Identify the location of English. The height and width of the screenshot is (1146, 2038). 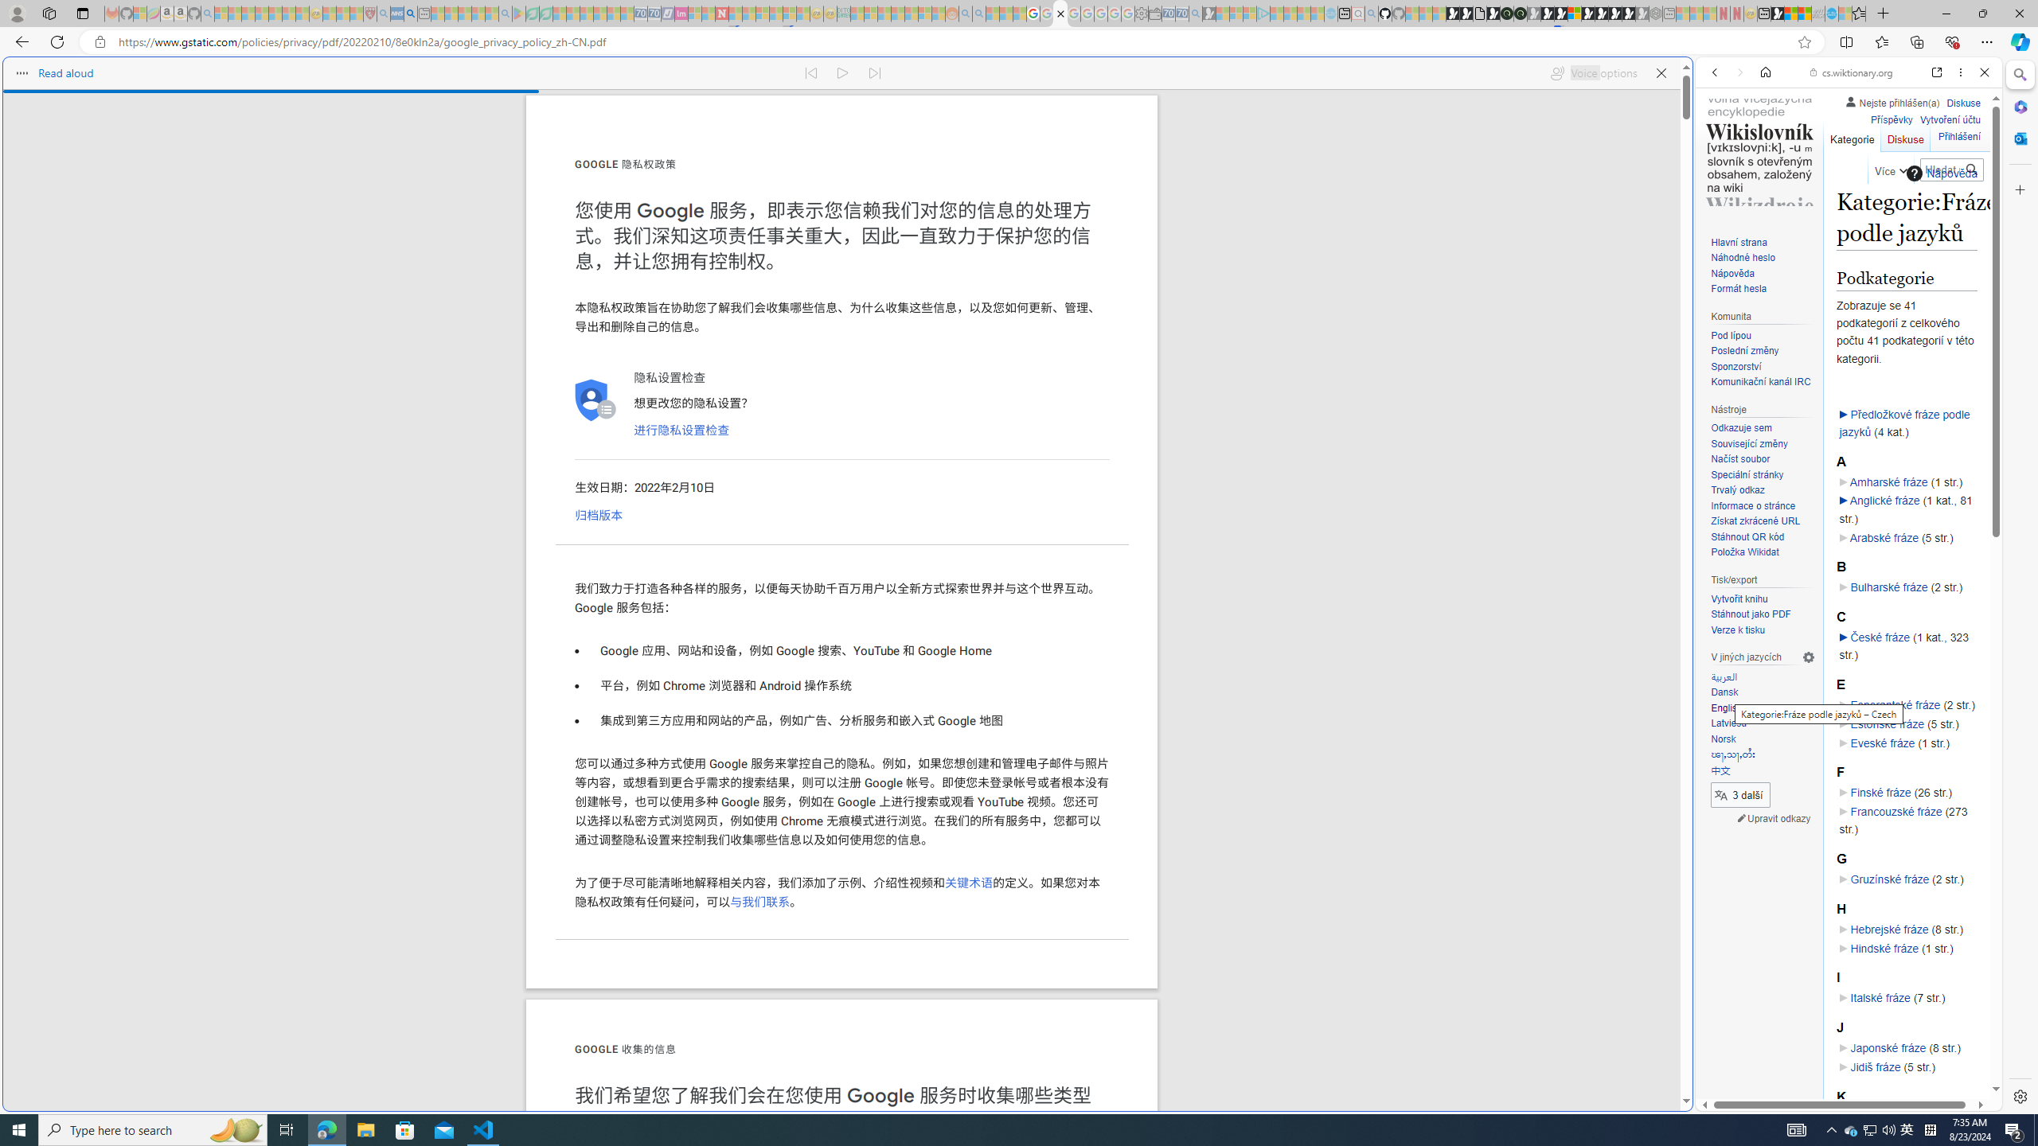
(1726, 707).